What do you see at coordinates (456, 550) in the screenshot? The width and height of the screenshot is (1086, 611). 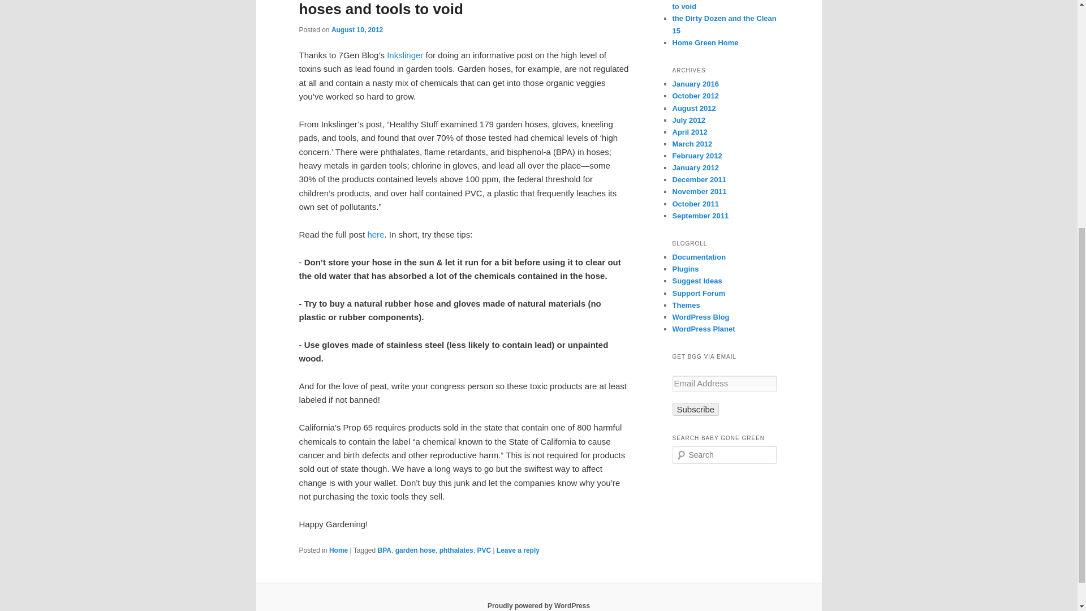 I see `phthalates` at bounding box center [456, 550].